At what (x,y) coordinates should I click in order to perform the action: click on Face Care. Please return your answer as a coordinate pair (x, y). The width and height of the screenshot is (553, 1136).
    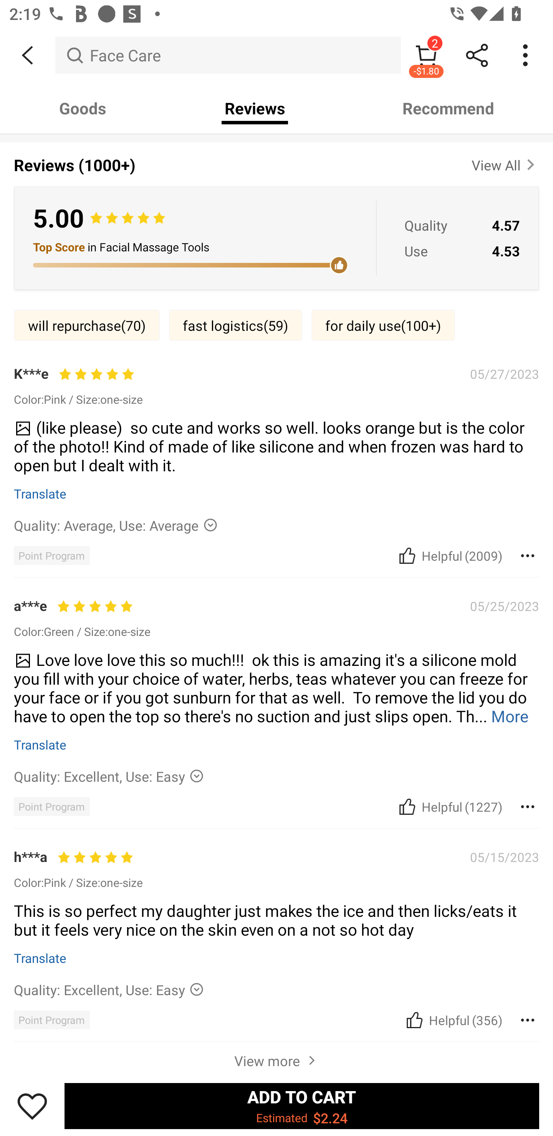
    Looking at the image, I should click on (228, 55).